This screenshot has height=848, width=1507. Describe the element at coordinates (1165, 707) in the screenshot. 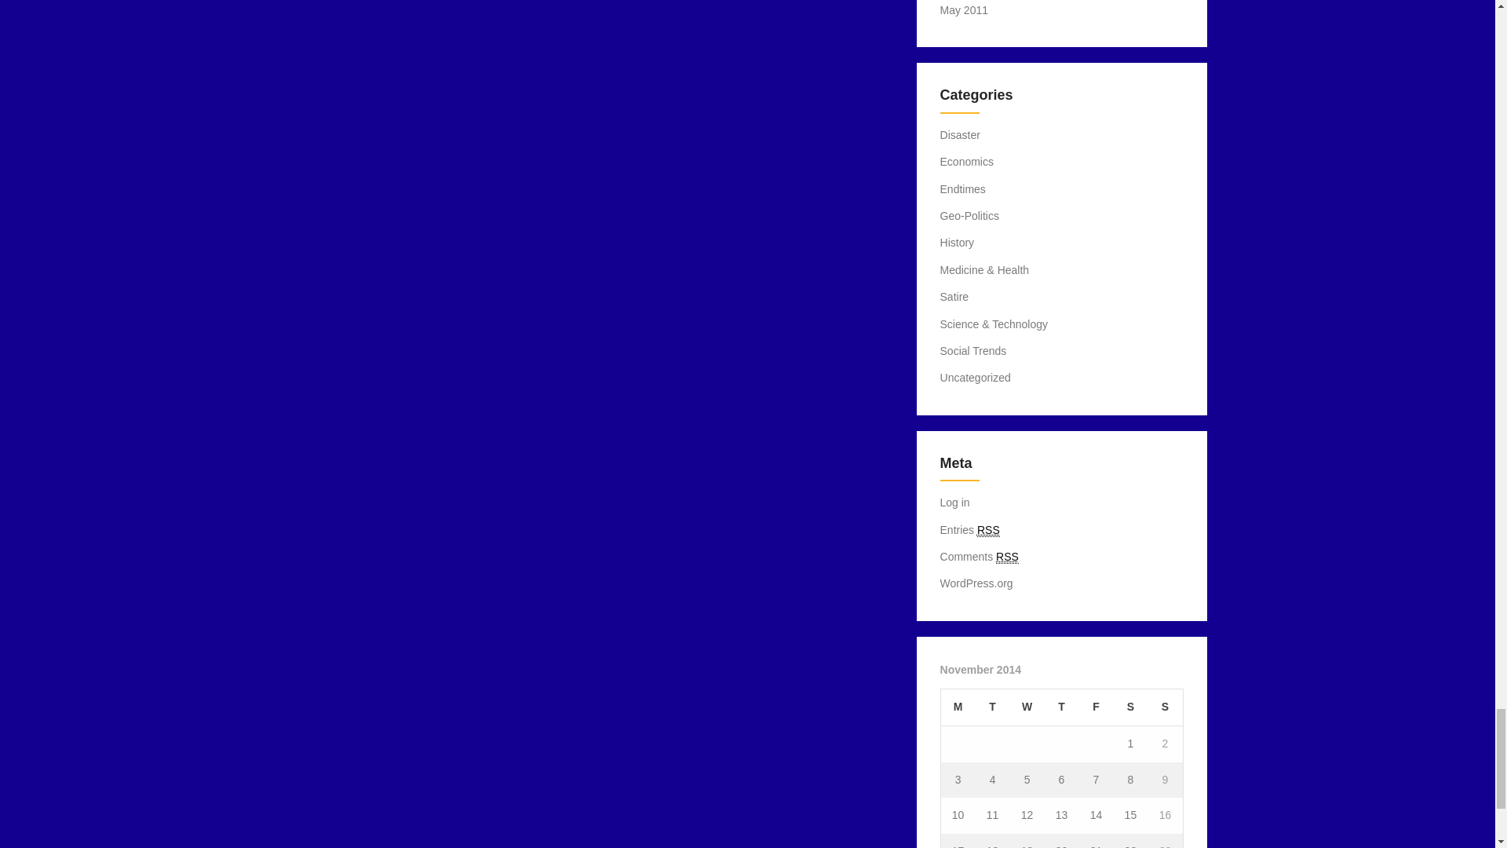

I see `Sunday` at that location.